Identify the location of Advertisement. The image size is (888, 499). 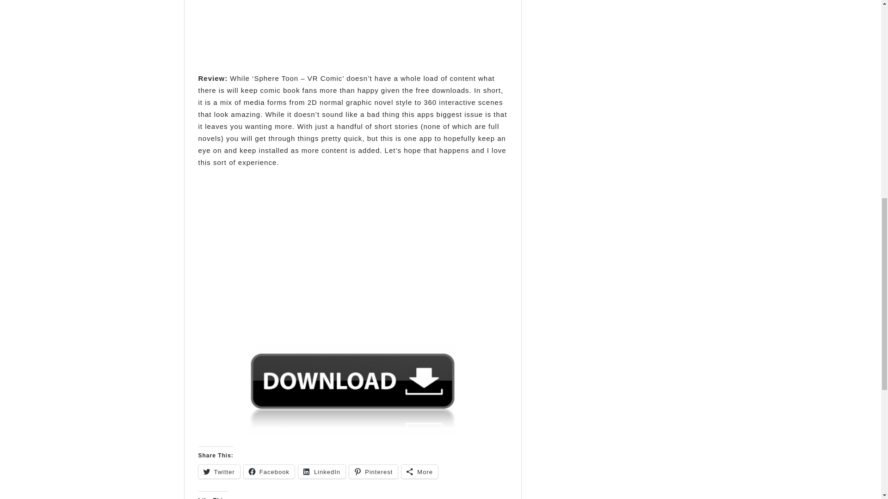
(352, 30).